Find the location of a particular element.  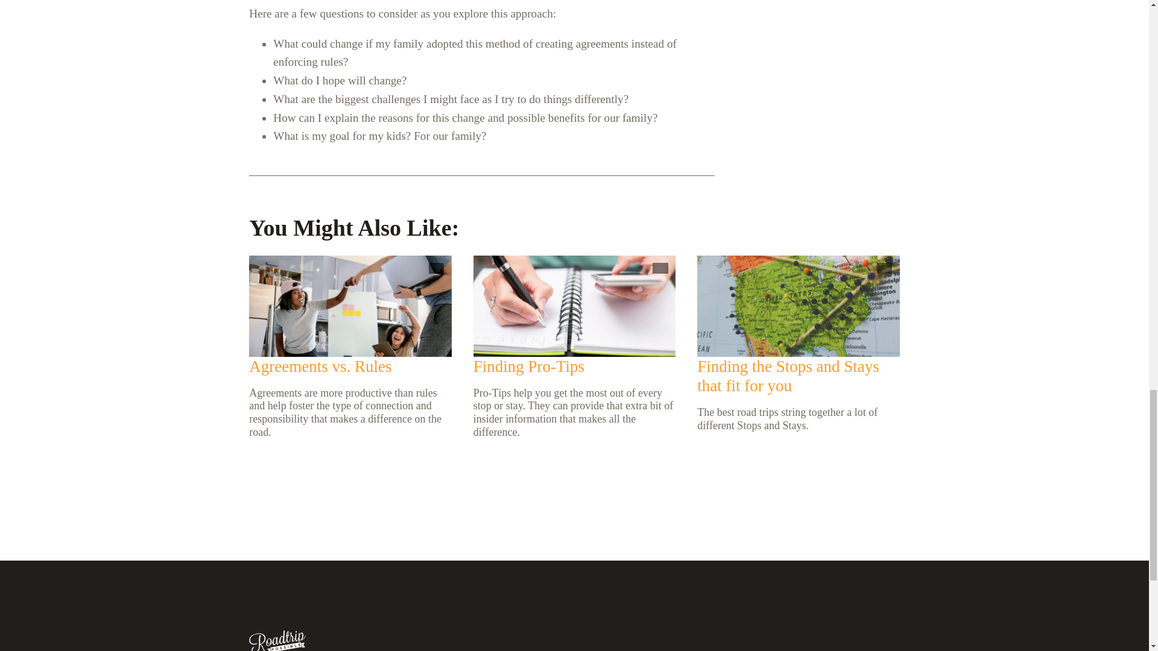

Finding Pro-Tips is located at coordinates (529, 365).